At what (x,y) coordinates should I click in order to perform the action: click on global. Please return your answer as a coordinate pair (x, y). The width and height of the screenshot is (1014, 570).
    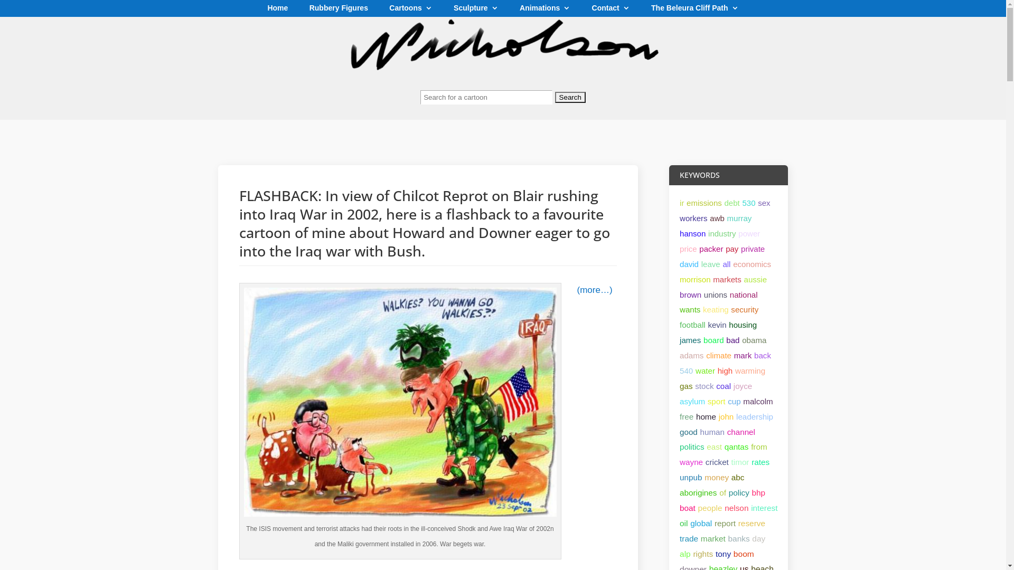
    Looking at the image, I should click on (701, 524).